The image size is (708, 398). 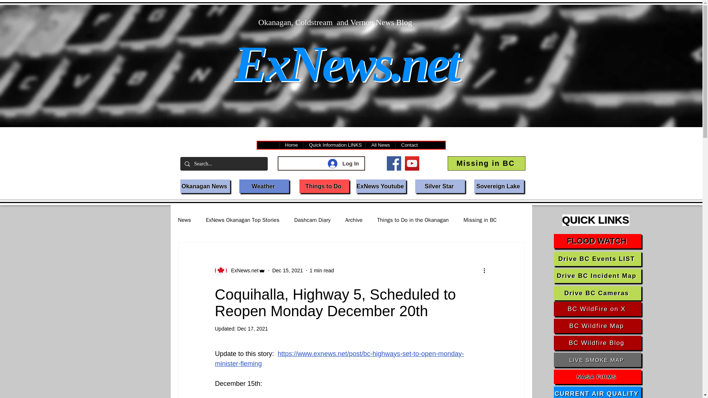 What do you see at coordinates (243, 220) in the screenshot?
I see `ExNews Okanagan Top Stories` at bounding box center [243, 220].